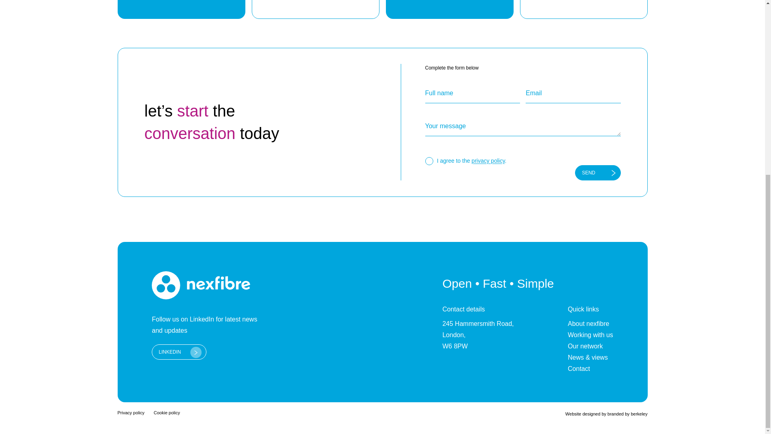 Image resolution: width=771 pixels, height=434 pixels. Describe the element at coordinates (428, 161) in the screenshot. I see `1` at that location.